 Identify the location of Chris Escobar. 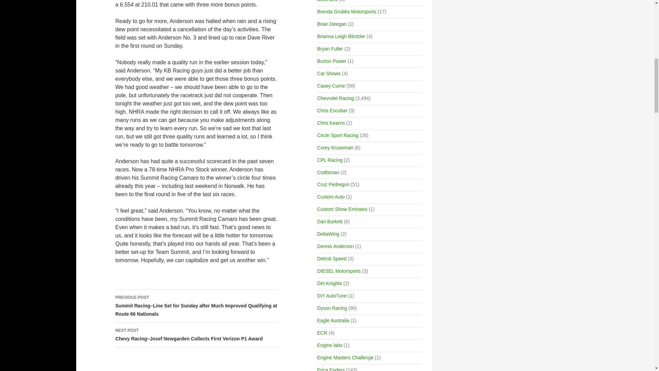
(332, 111).